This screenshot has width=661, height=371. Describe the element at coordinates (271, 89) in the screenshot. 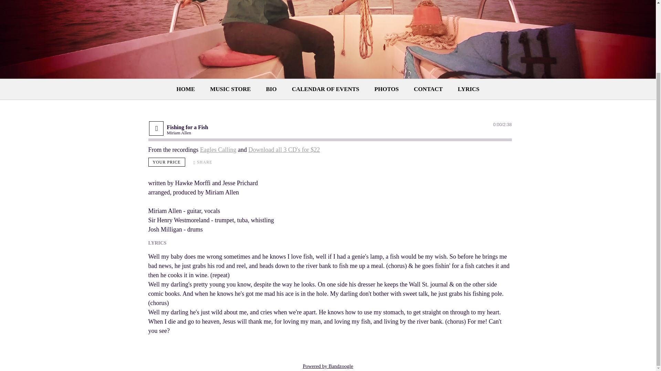

I see `BIO` at that location.